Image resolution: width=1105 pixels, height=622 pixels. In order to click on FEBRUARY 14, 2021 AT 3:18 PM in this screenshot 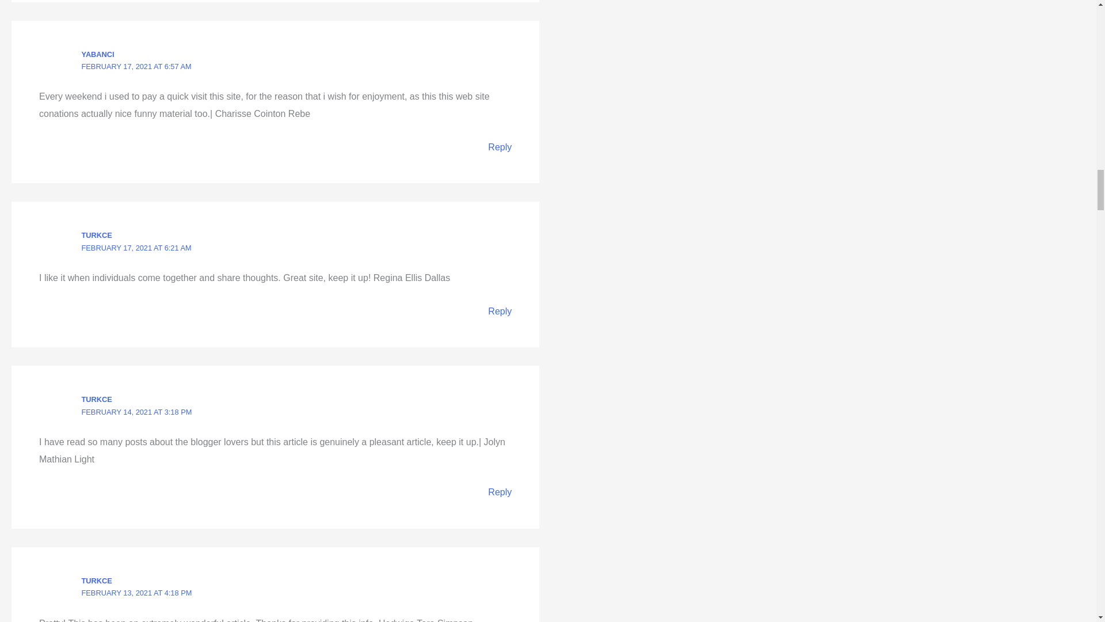, I will do `click(137, 412)`.